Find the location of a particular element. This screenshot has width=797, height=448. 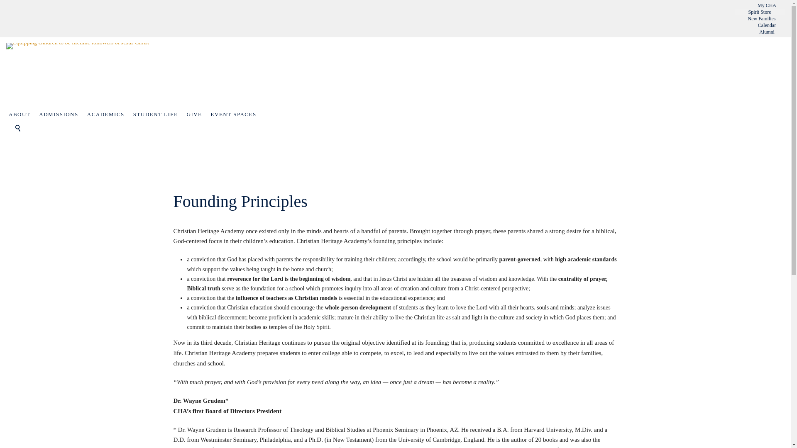

EVENT SPACES is located at coordinates (235, 114).